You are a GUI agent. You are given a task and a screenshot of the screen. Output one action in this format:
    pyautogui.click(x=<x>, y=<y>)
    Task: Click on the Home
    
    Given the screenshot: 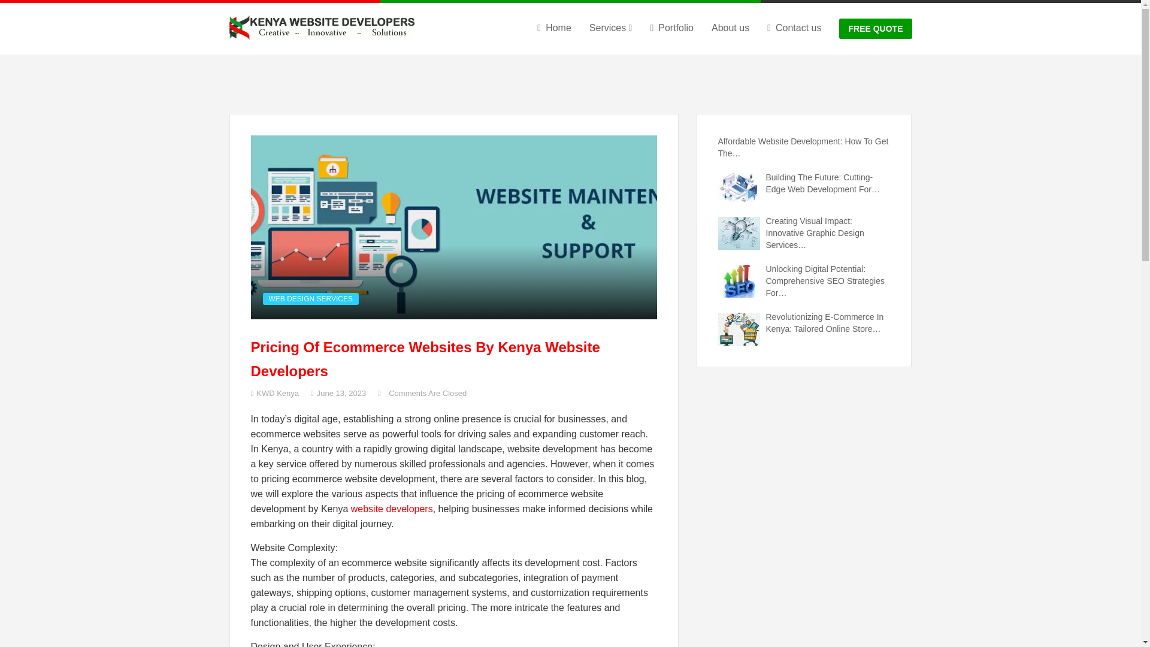 What is the action you would take?
    pyautogui.click(x=554, y=28)
    